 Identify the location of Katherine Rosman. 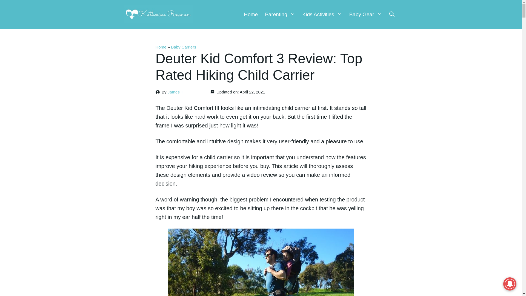
(158, 13).